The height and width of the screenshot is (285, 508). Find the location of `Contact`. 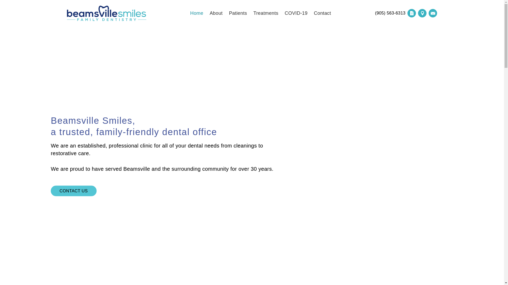

Contact is located at coordinates (322, 13).